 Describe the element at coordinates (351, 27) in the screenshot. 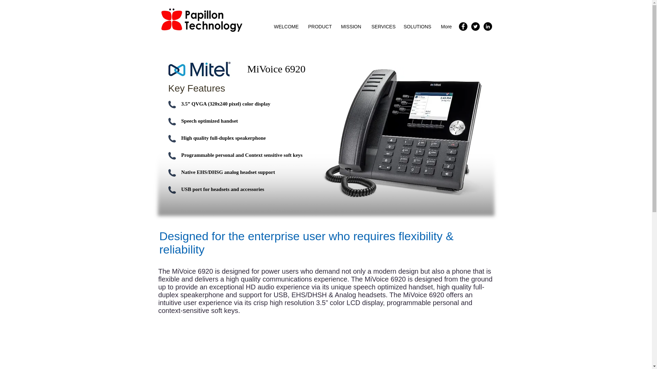

I see `MISSION` at that location.